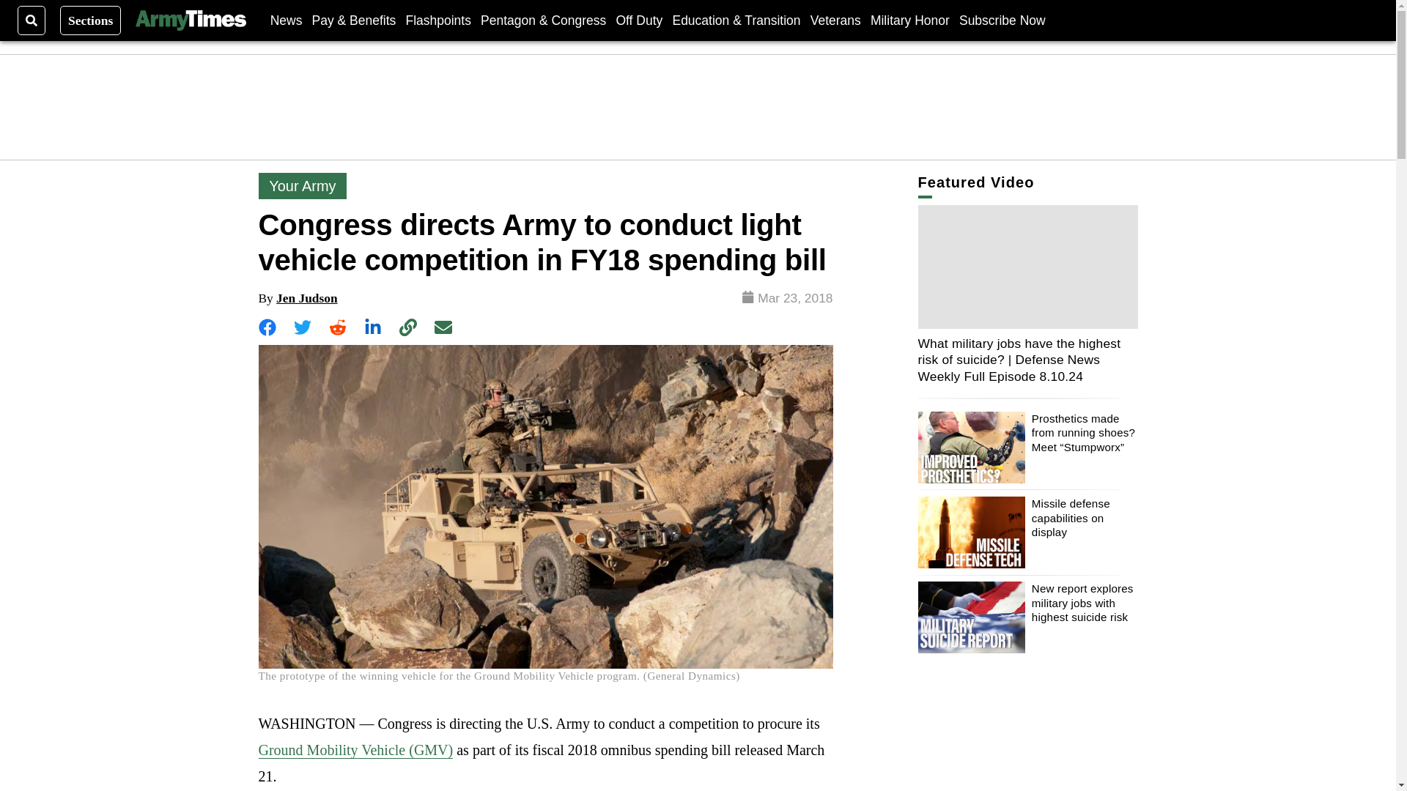  I want to click on Veterans, so click(835, 20).